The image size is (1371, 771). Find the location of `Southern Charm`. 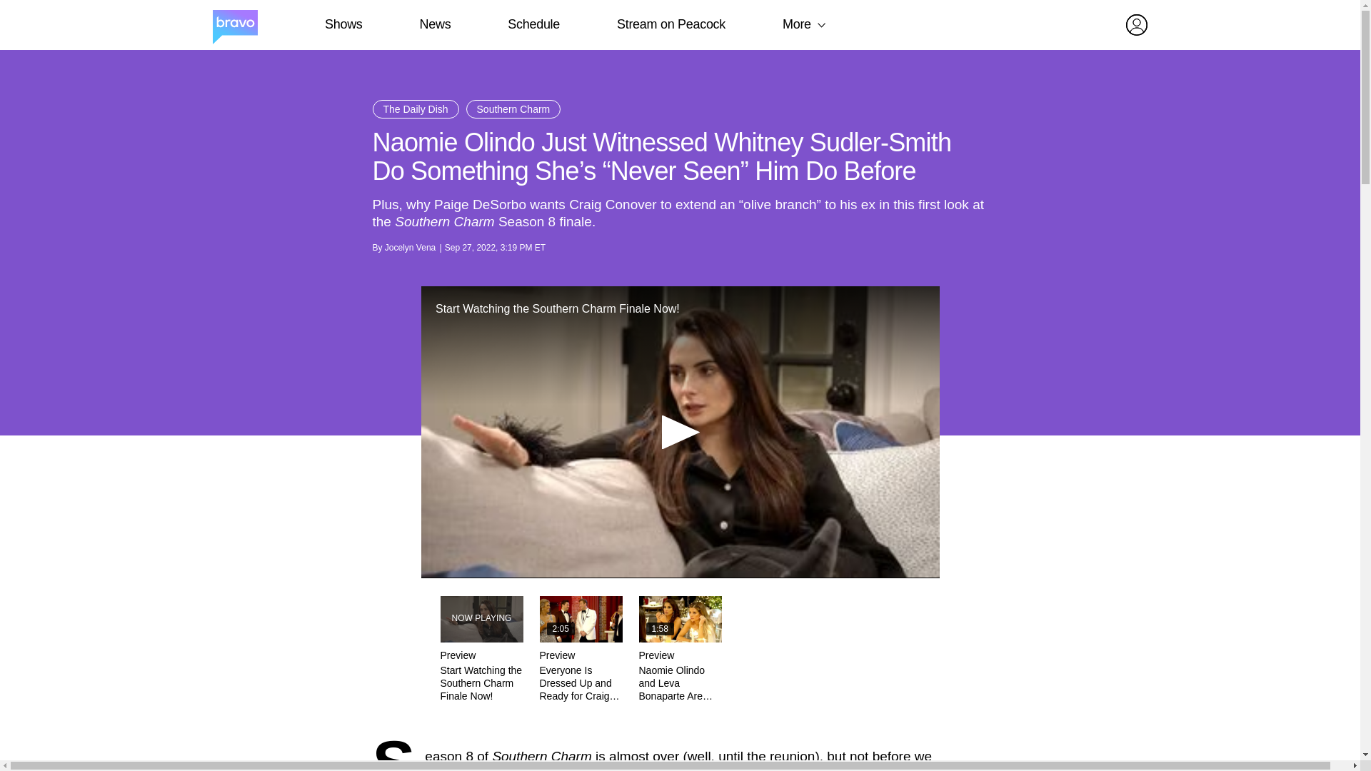

Southern Charm is located at coordinates (513, 109).